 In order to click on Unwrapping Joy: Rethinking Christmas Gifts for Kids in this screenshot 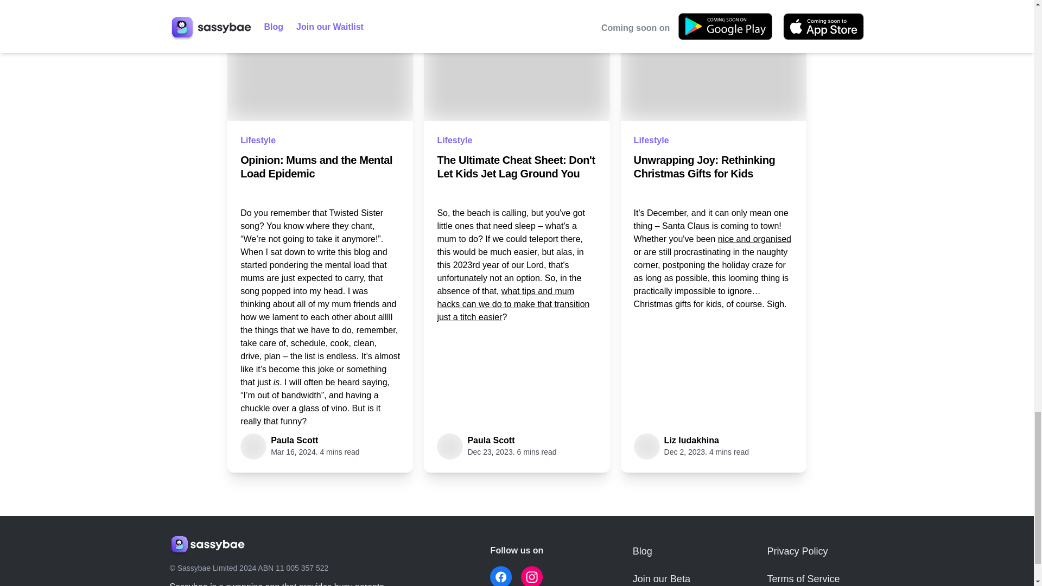, I will do `click(713, 167)`.